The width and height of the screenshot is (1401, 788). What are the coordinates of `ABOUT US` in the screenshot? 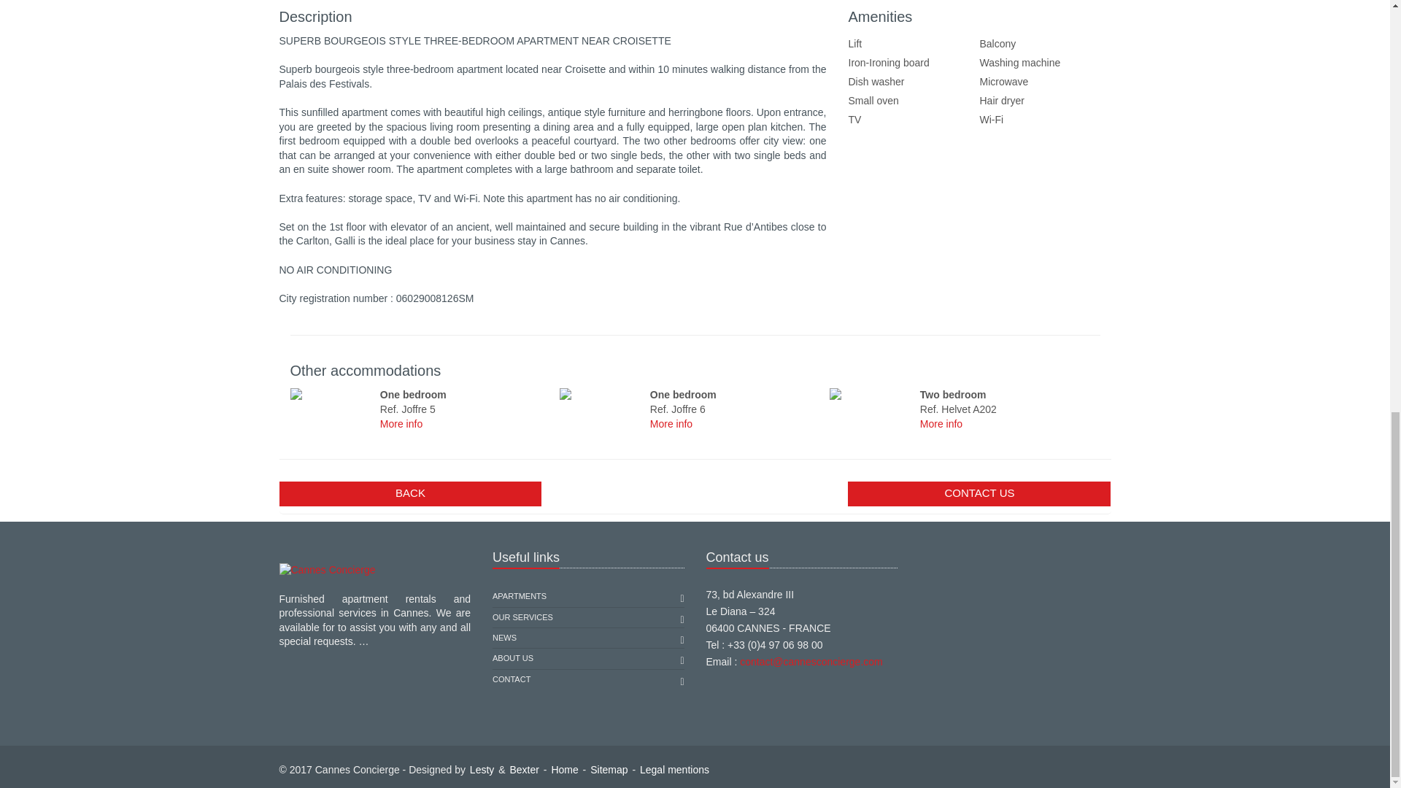 It's located at (513, 658).